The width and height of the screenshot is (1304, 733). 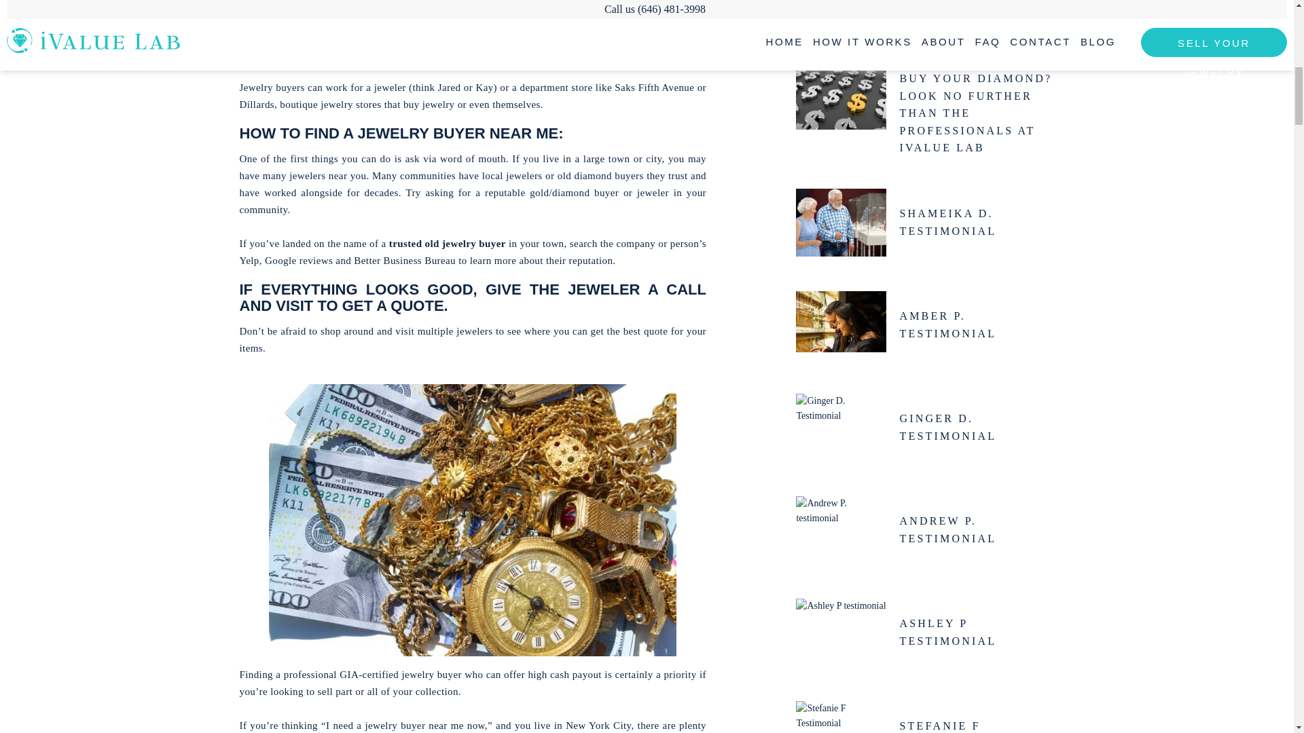 What do you see at coordinates (841, 715) in the screenshot?
I see `Continue reading "Stefanie F Testimonial"` at bounding box center [841, 715].